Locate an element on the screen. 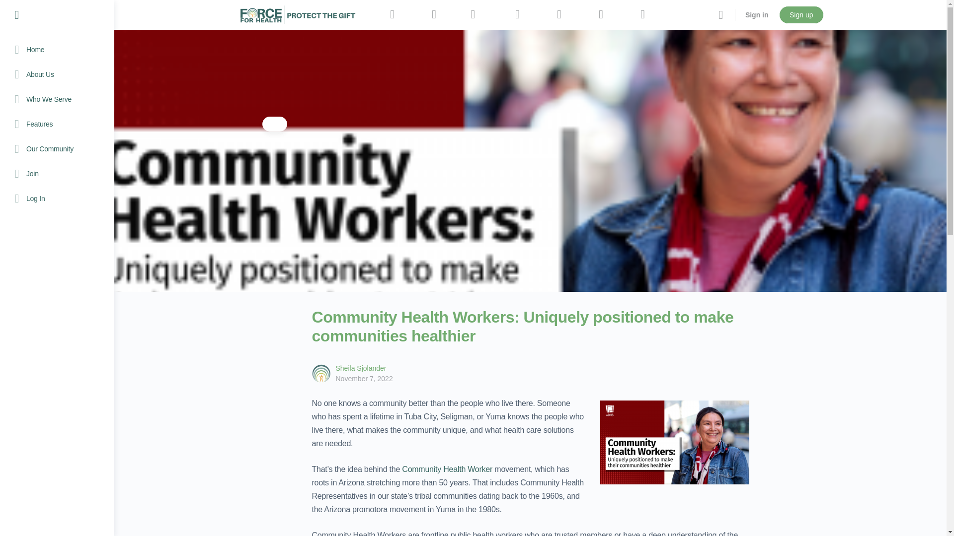 This screenshot has width=954, height=536. Home is located at coordinates (57, 50).